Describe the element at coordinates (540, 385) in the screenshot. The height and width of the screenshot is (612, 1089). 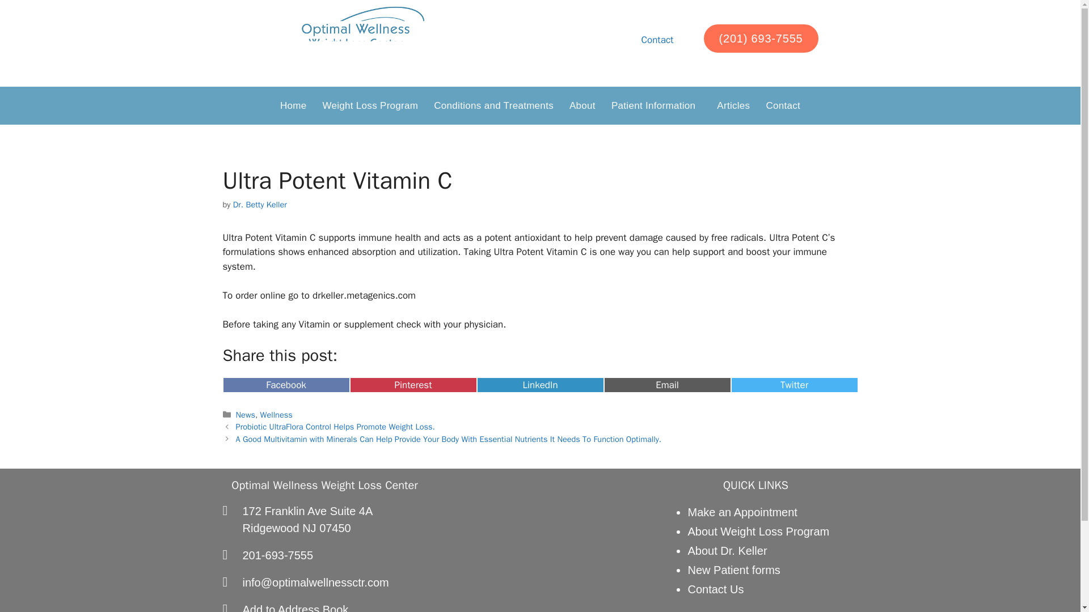
I see `About` at that location.